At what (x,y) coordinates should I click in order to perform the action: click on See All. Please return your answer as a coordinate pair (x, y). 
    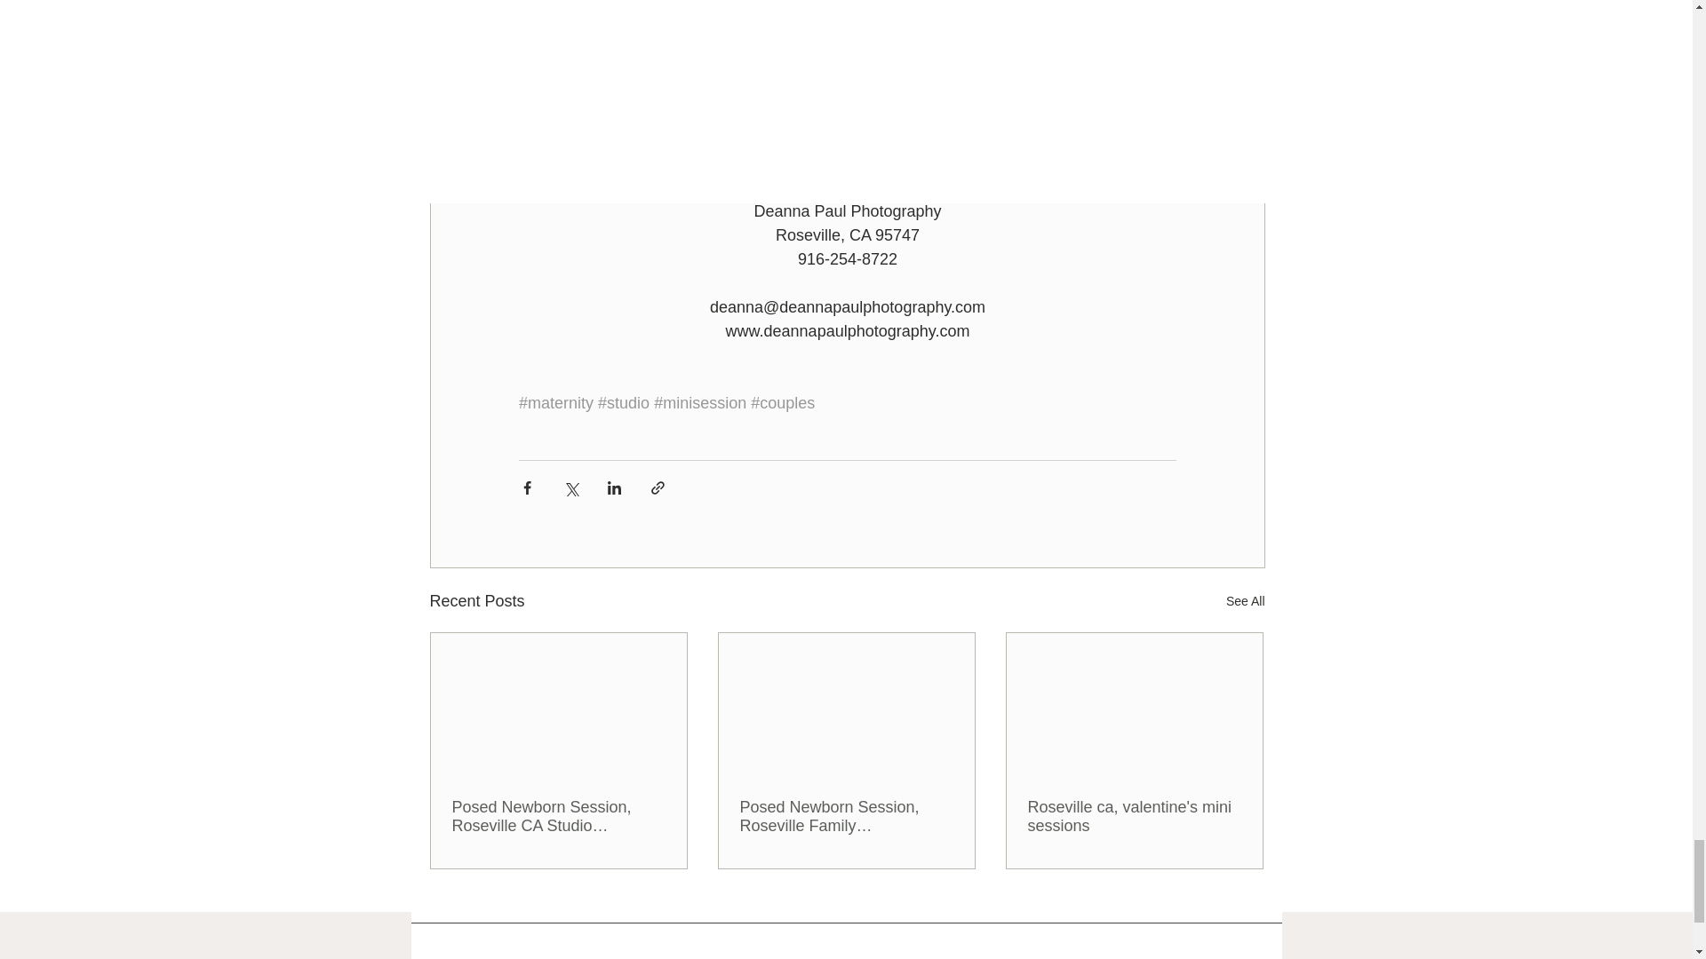
    Looking at the image, I should click on (1246, 602).